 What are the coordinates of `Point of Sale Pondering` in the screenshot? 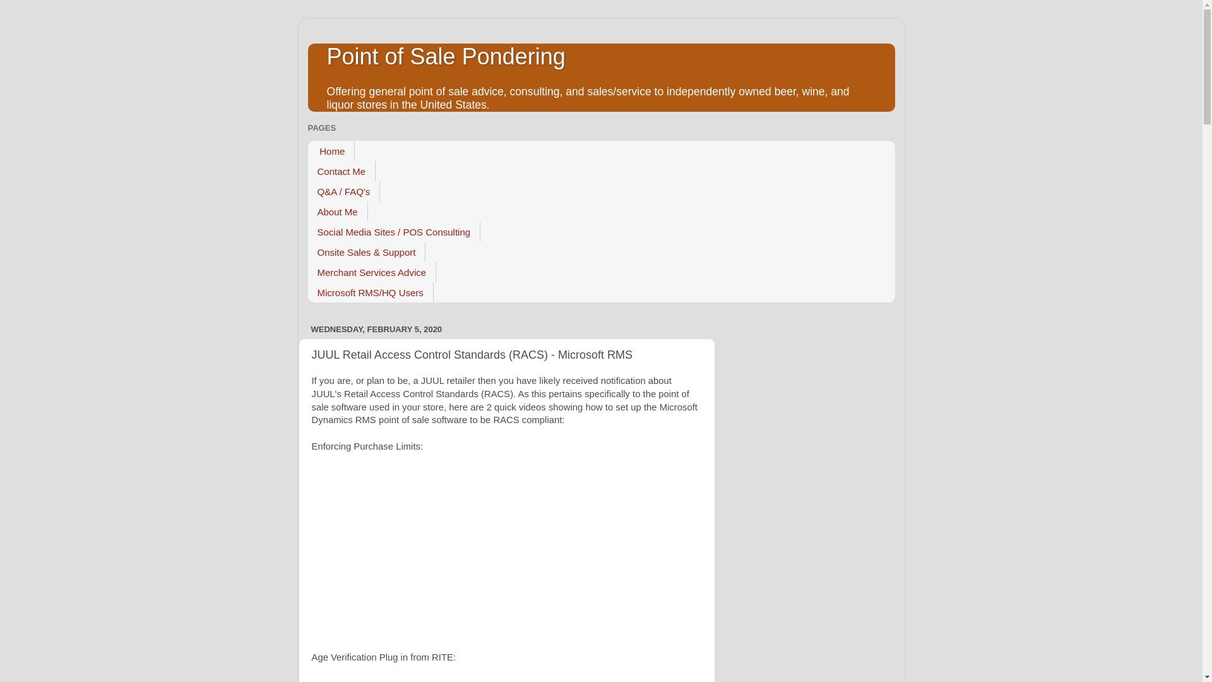 It's located at (446, 57).